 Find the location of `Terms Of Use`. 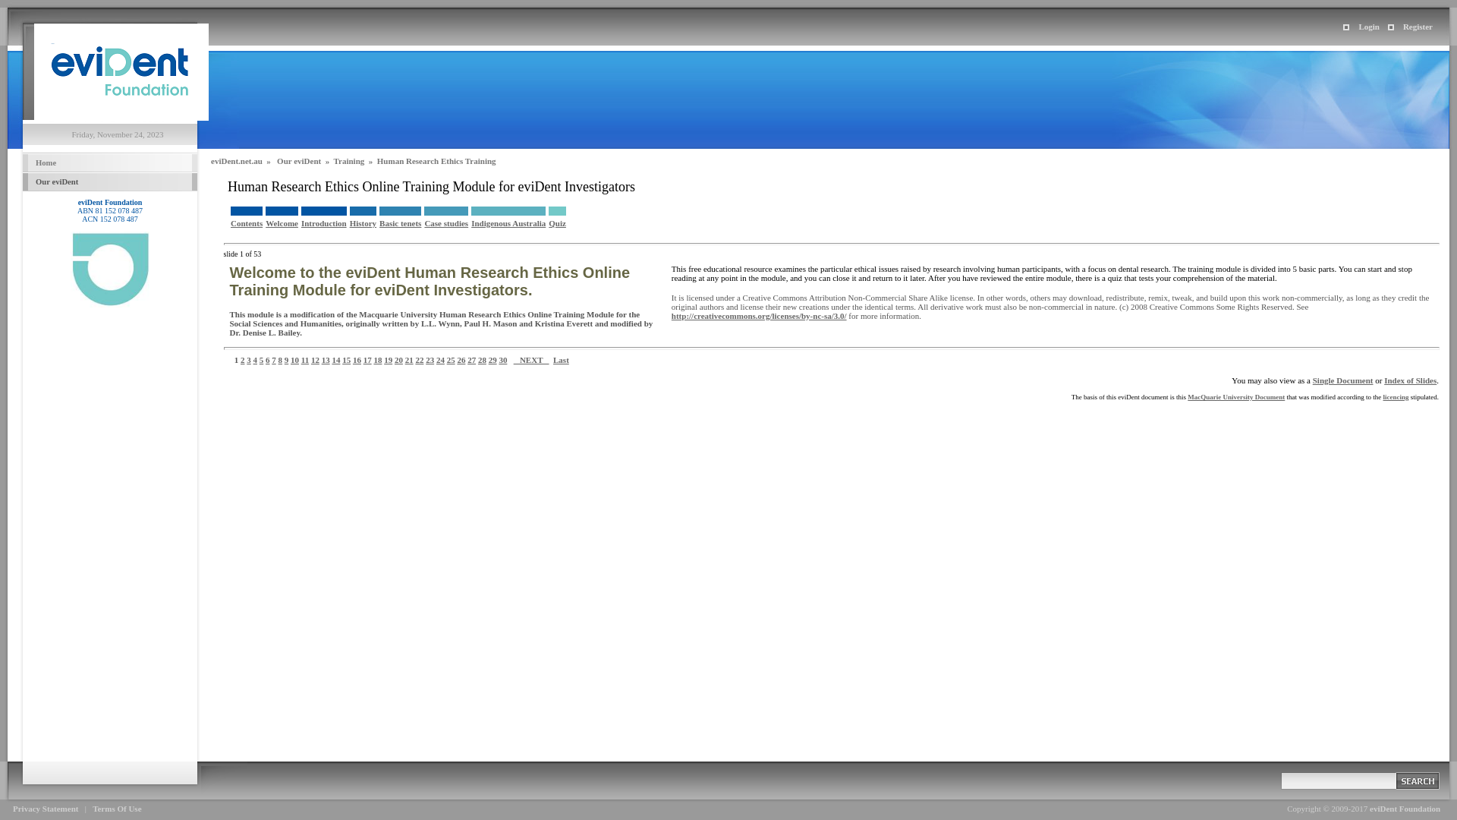

Terms Of Use is located at coordinates (117, 809).